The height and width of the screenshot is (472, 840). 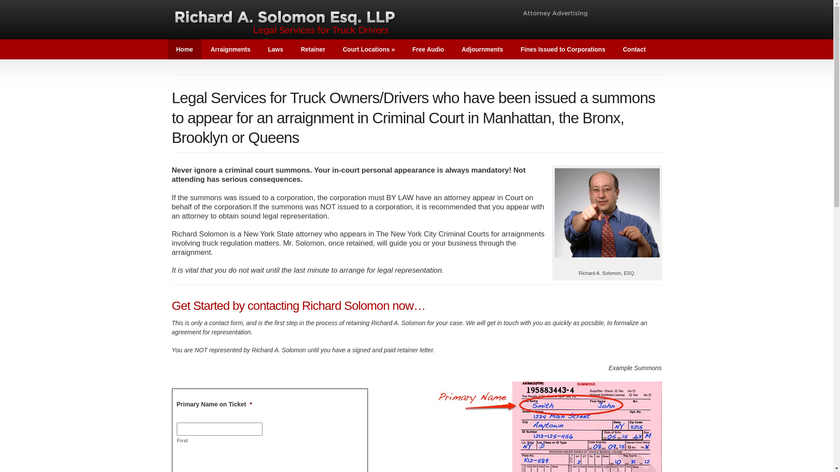 What do you see at coordinates (230, 49) in the screenshot?
I see `Arraignments` at bounding box center [230, 49].